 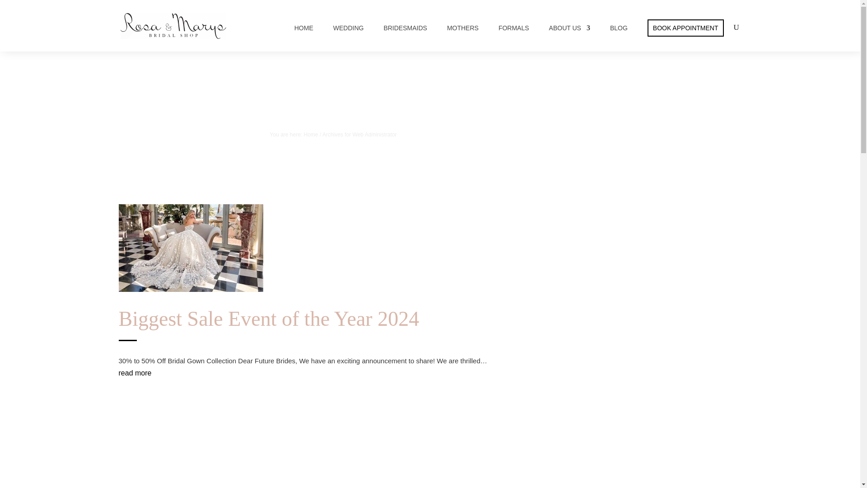 I want to click on Home, so click(x=311, y=134).